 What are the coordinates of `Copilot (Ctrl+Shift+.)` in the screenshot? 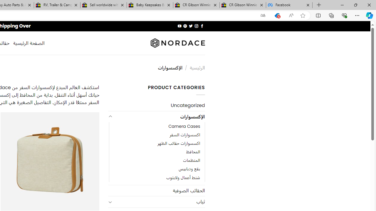 It's located at (370, 15).